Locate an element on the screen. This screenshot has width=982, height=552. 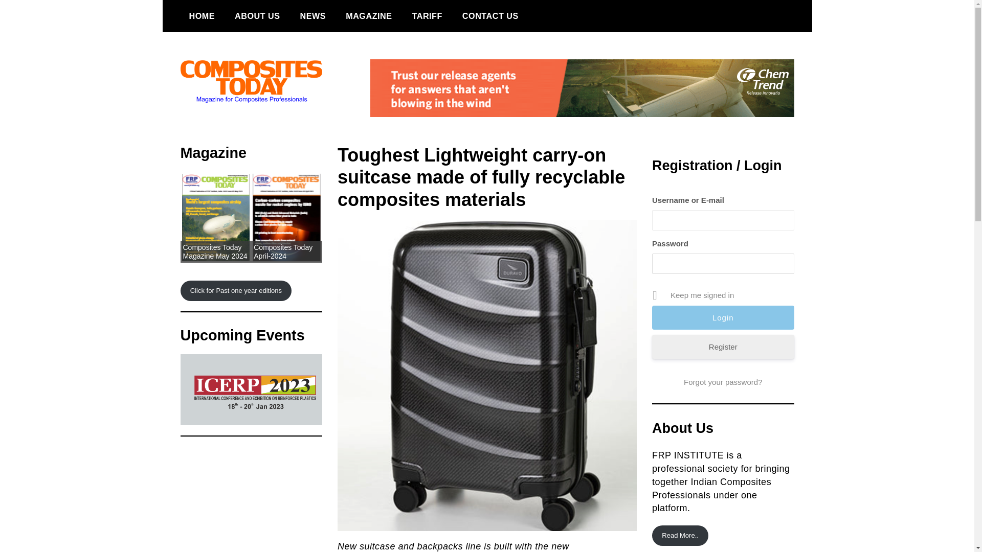
Forgot your password? is located at coordinates (723, 382).